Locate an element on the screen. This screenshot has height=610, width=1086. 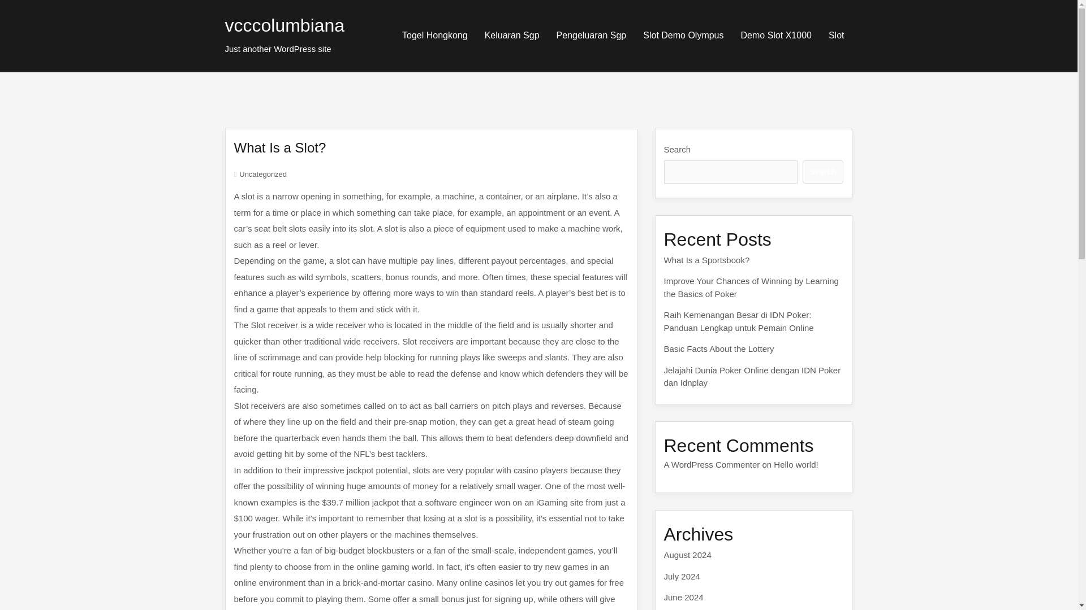
A WordPress Commenter is located at coordinates (712, 464).